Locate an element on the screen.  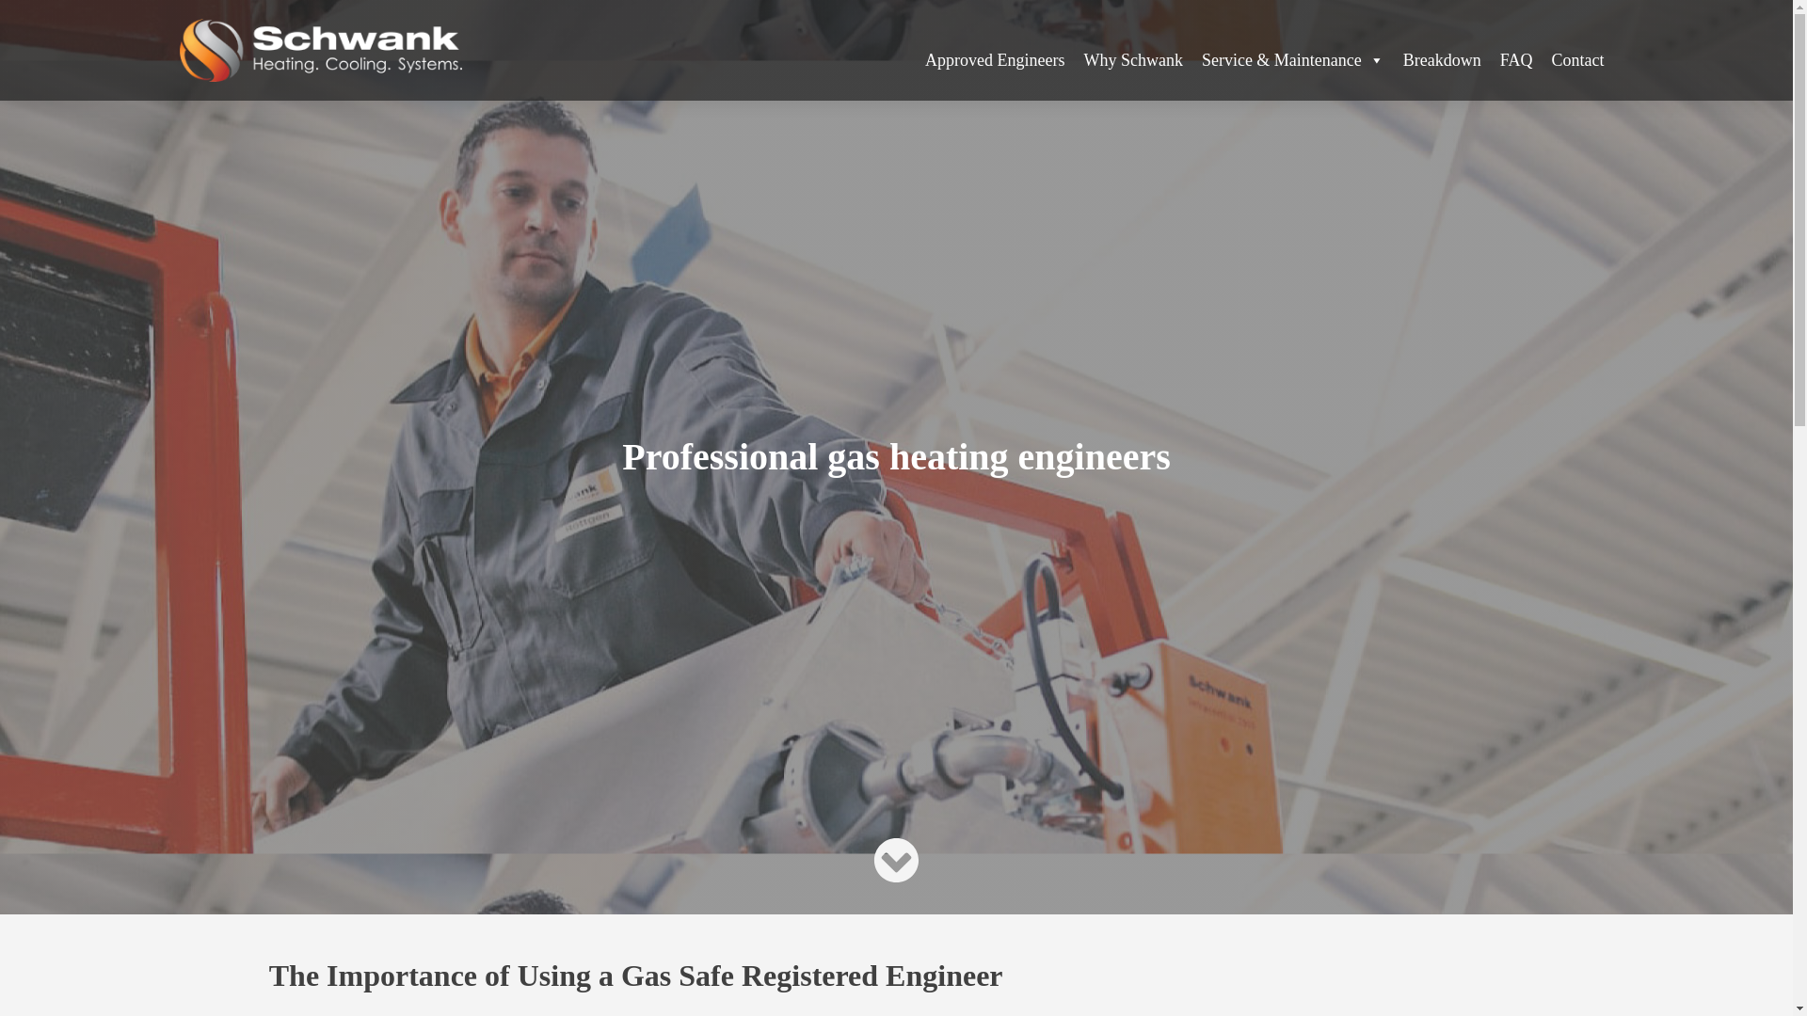
FAQ is located at coordinates (1517, 60).